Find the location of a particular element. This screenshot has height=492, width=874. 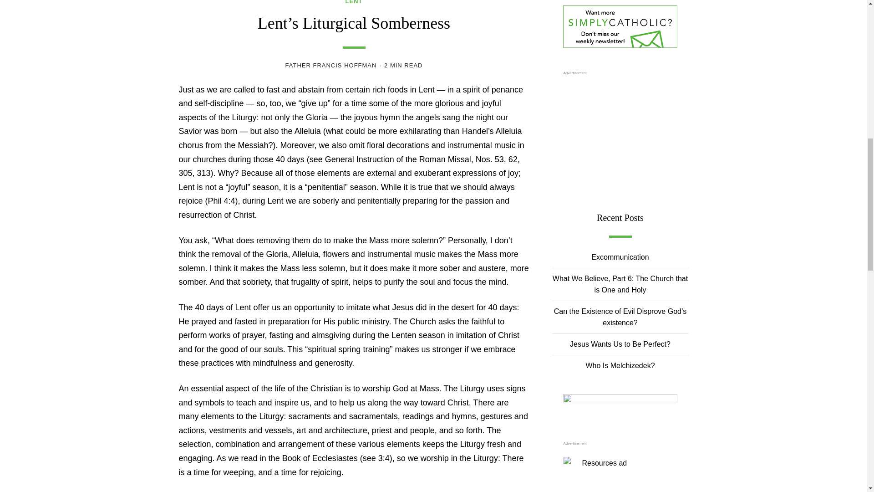

Excommunication is located at coordinates (620, 257).